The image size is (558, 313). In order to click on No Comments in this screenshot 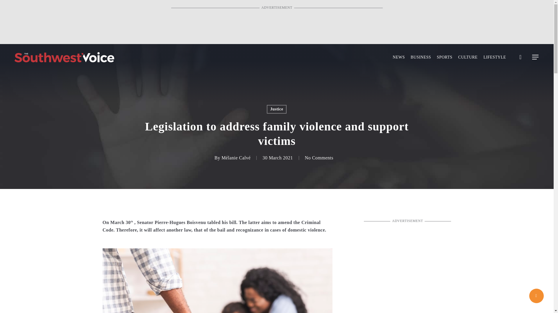, I will do `click(319, 158)`.